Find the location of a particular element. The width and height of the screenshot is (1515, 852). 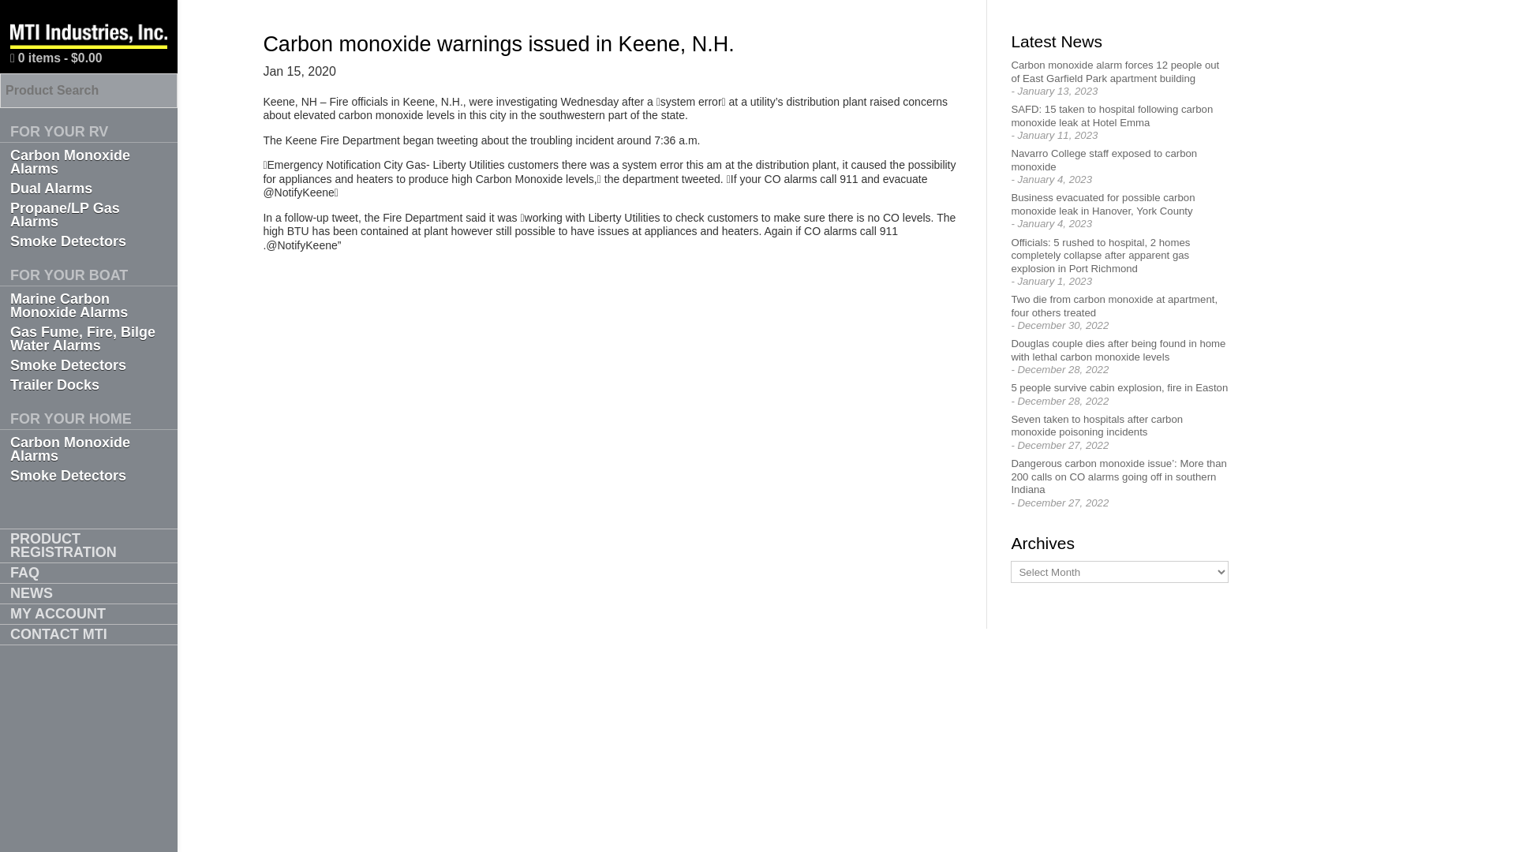

Smoke Detectors is located at coordinates (88, 241).